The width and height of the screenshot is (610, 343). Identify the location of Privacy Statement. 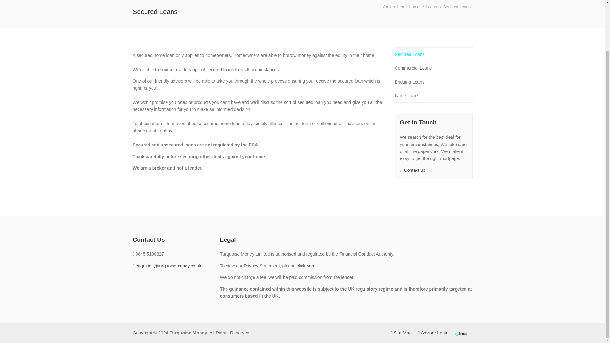
(311, 266).